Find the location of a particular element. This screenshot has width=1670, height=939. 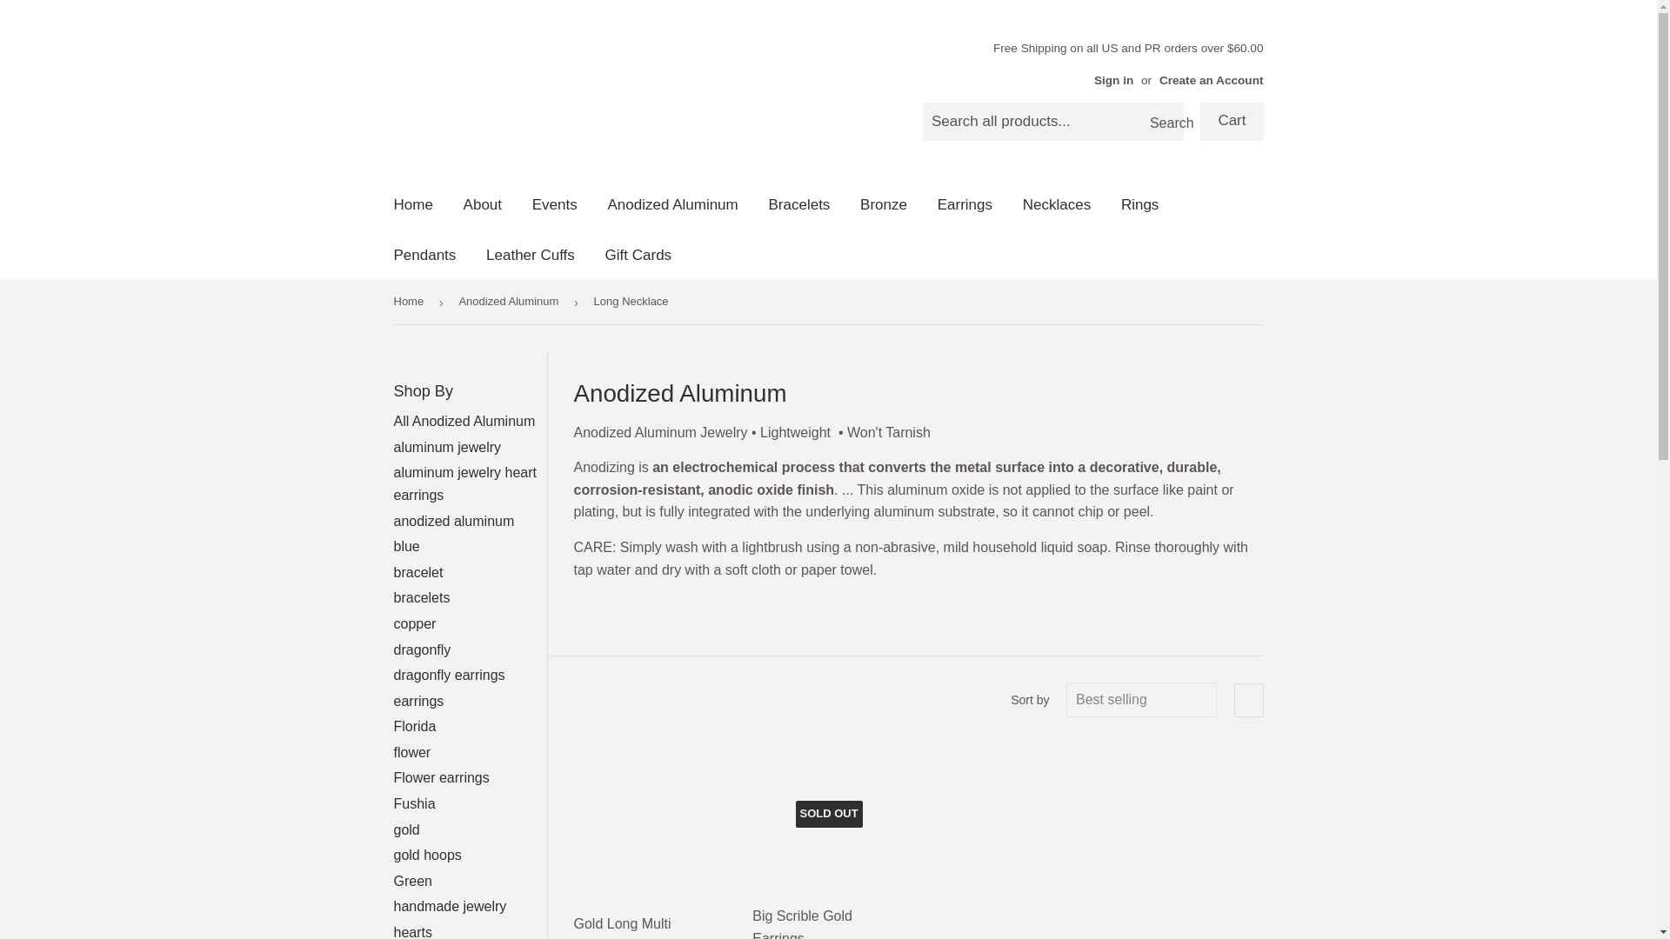

Show products matching tag gold hoops is located at coordinates (426, 856).